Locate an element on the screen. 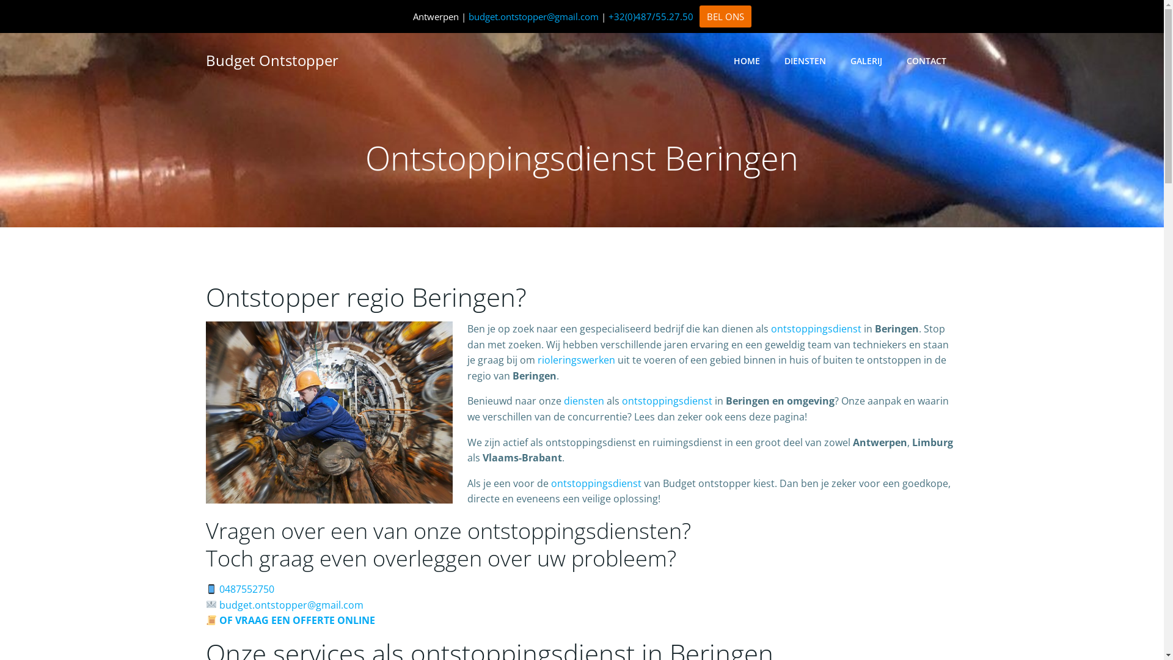 The width and height of the screenshot is (1173, 660). ontstoppingsdienst is located at coordinates (667, 401).